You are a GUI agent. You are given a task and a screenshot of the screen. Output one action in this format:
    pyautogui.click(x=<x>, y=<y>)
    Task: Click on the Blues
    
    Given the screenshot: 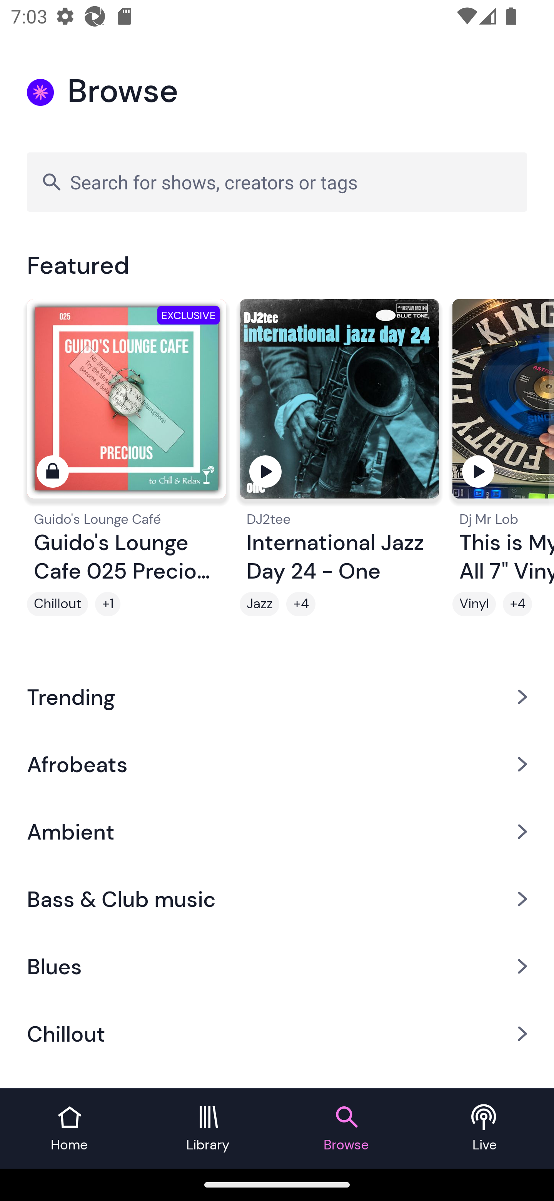 What is the action you would take?
    pyautogui.click(x=277, y=967)
    